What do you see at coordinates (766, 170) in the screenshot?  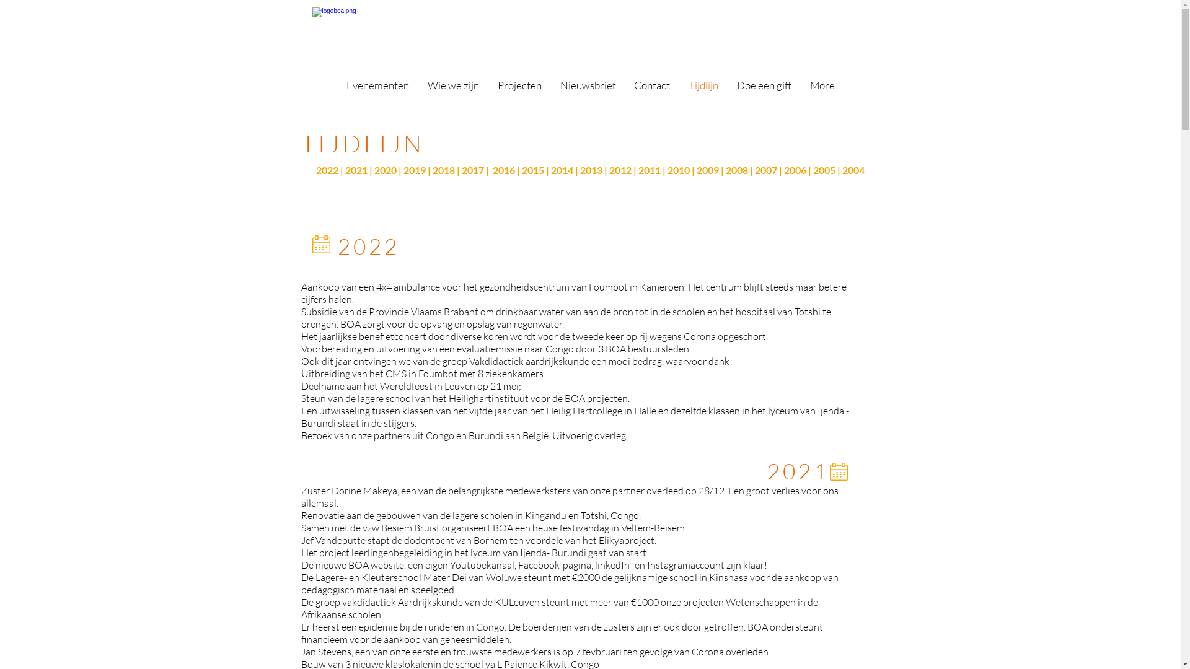 I see `2007` at bounding box center [766, 170].